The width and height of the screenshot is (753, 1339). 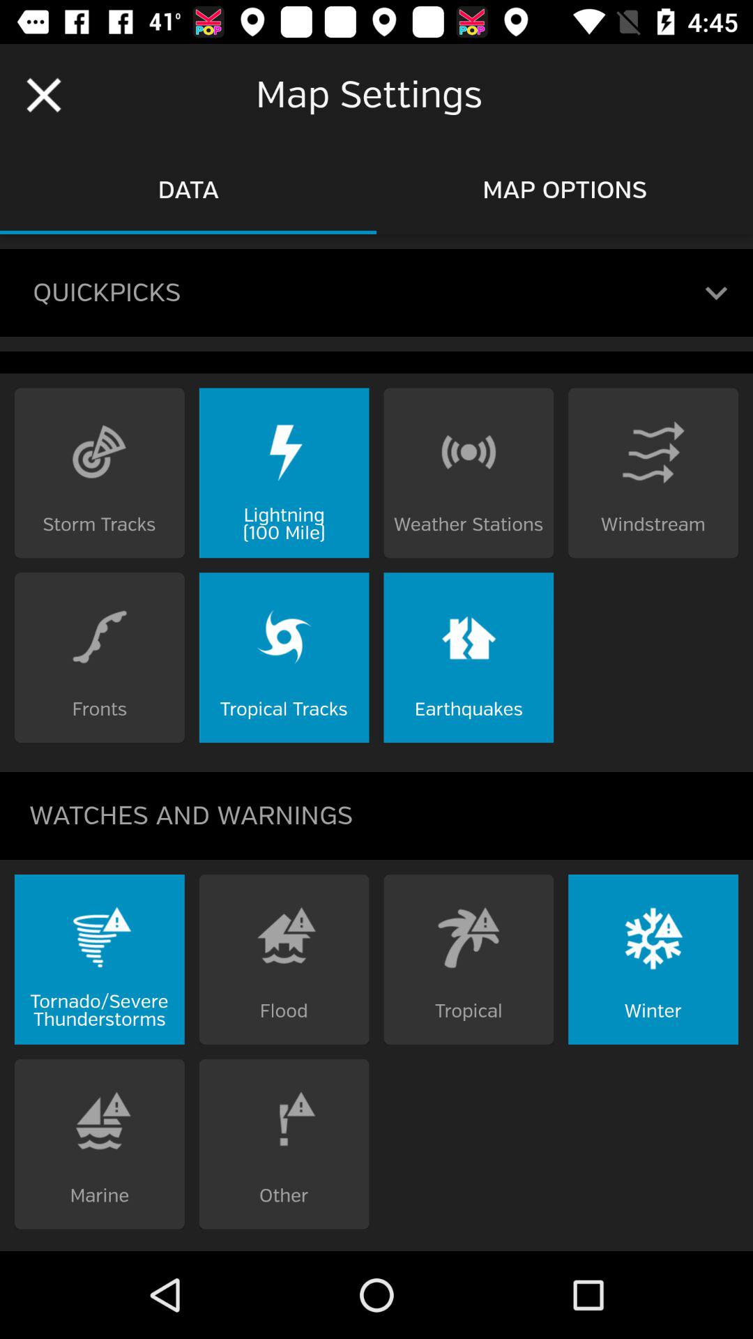 I want to click on open a tab with your most recent map settings, so click(x=717, y=293).